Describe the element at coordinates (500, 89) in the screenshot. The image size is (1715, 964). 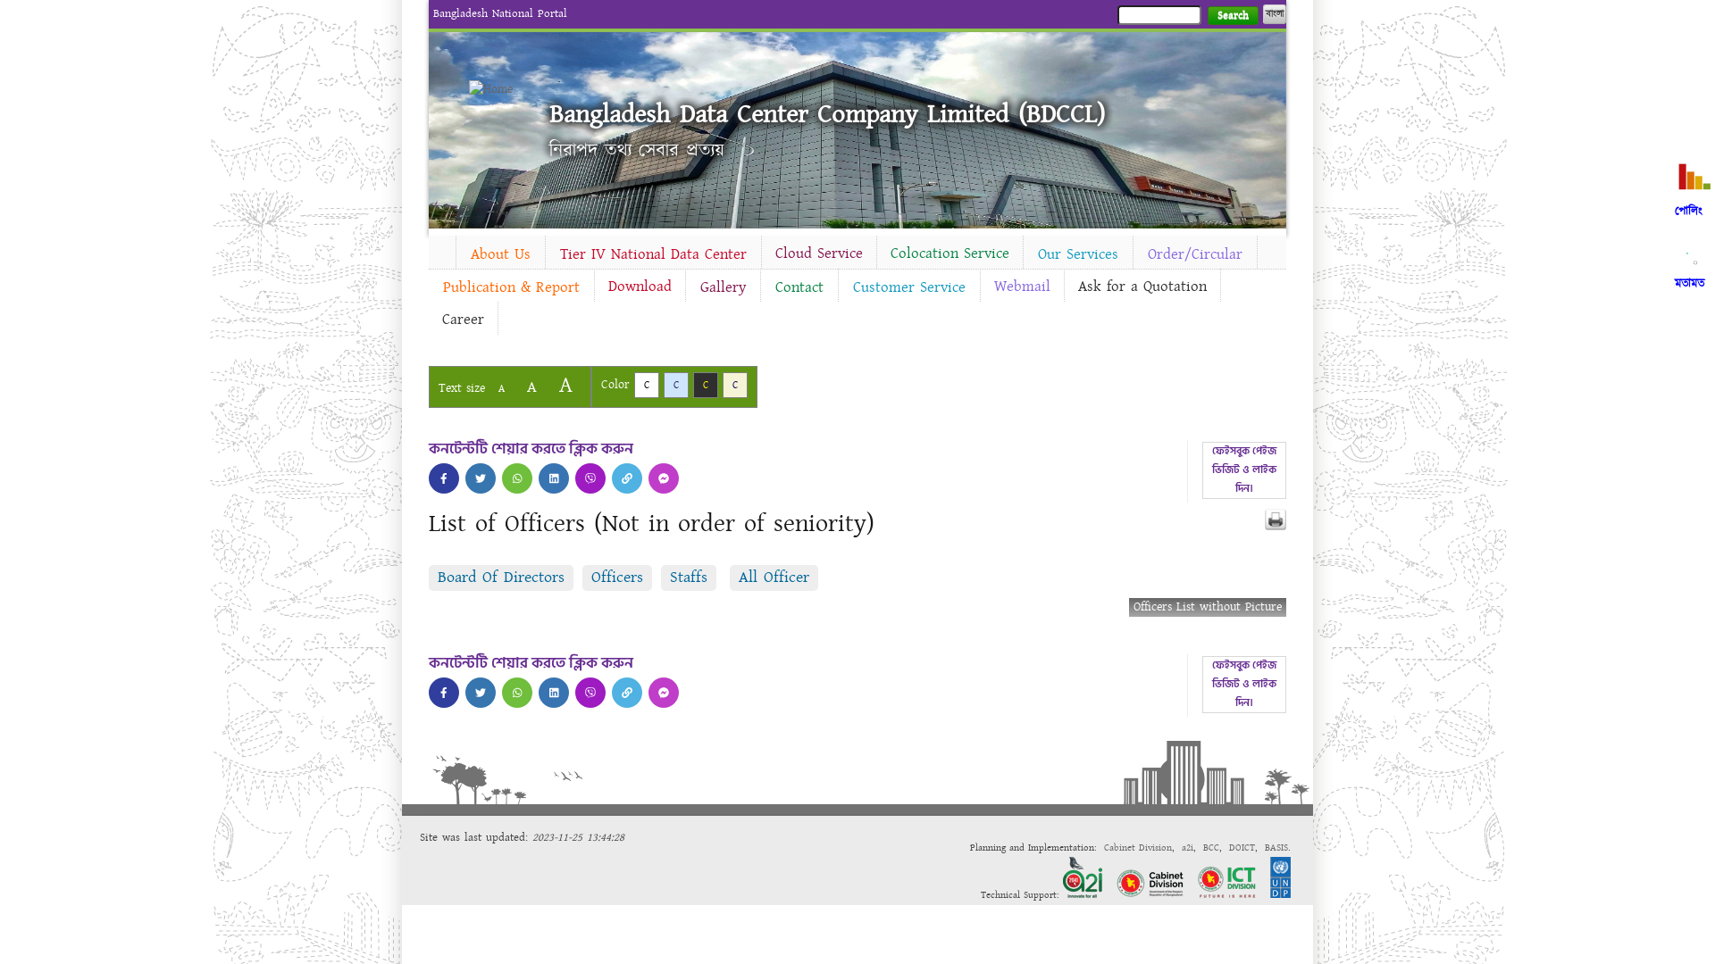
I see `Home` at that location.